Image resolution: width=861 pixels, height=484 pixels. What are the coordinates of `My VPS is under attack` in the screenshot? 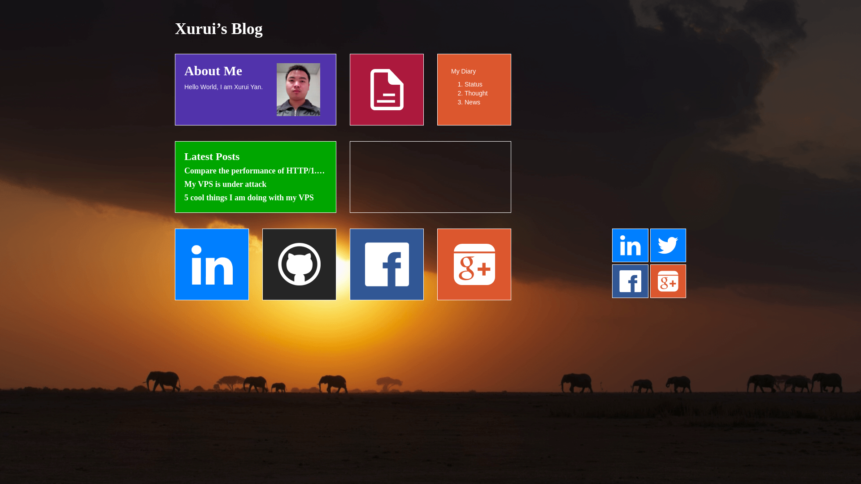 It's located at (256, 185).